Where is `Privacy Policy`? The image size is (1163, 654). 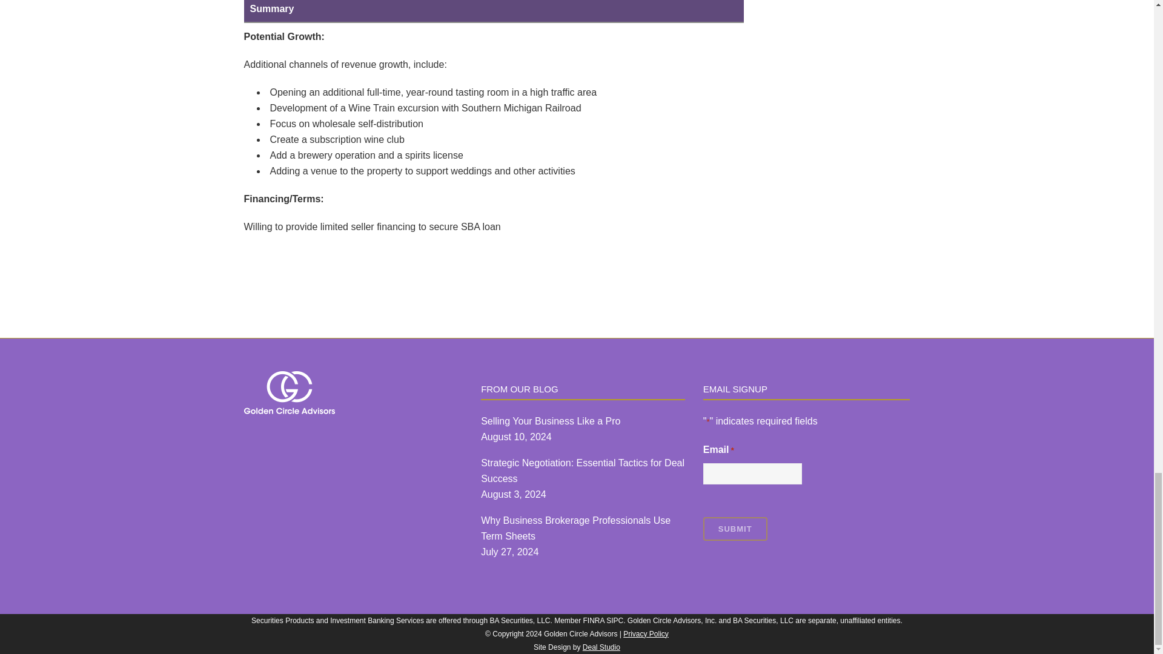 Privacy Policy is located at coordinates (646, 634).